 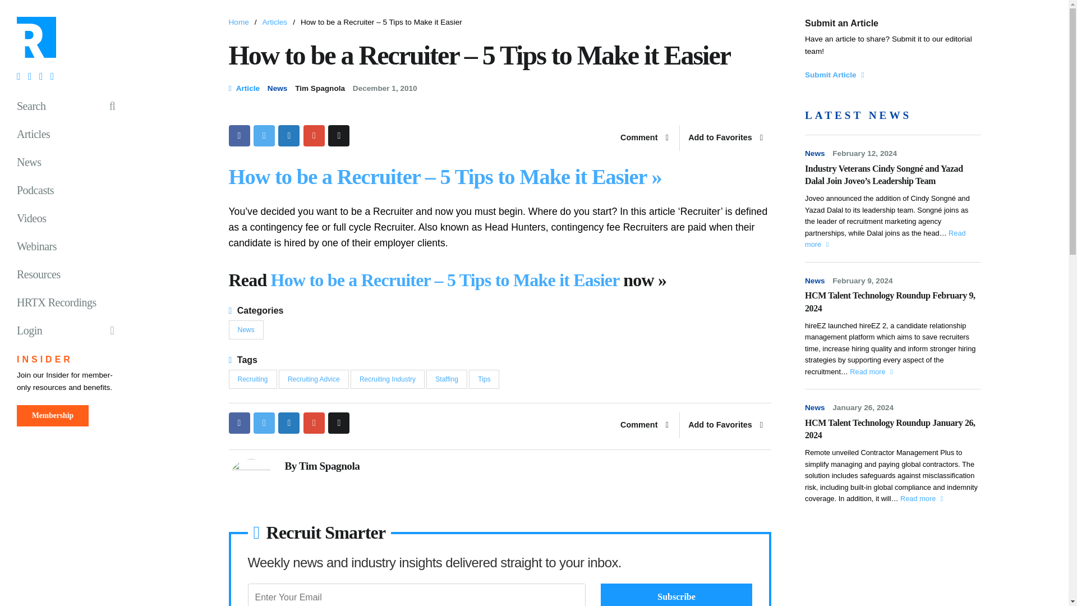 I want to click on Comment, so click(x=644, y=425).